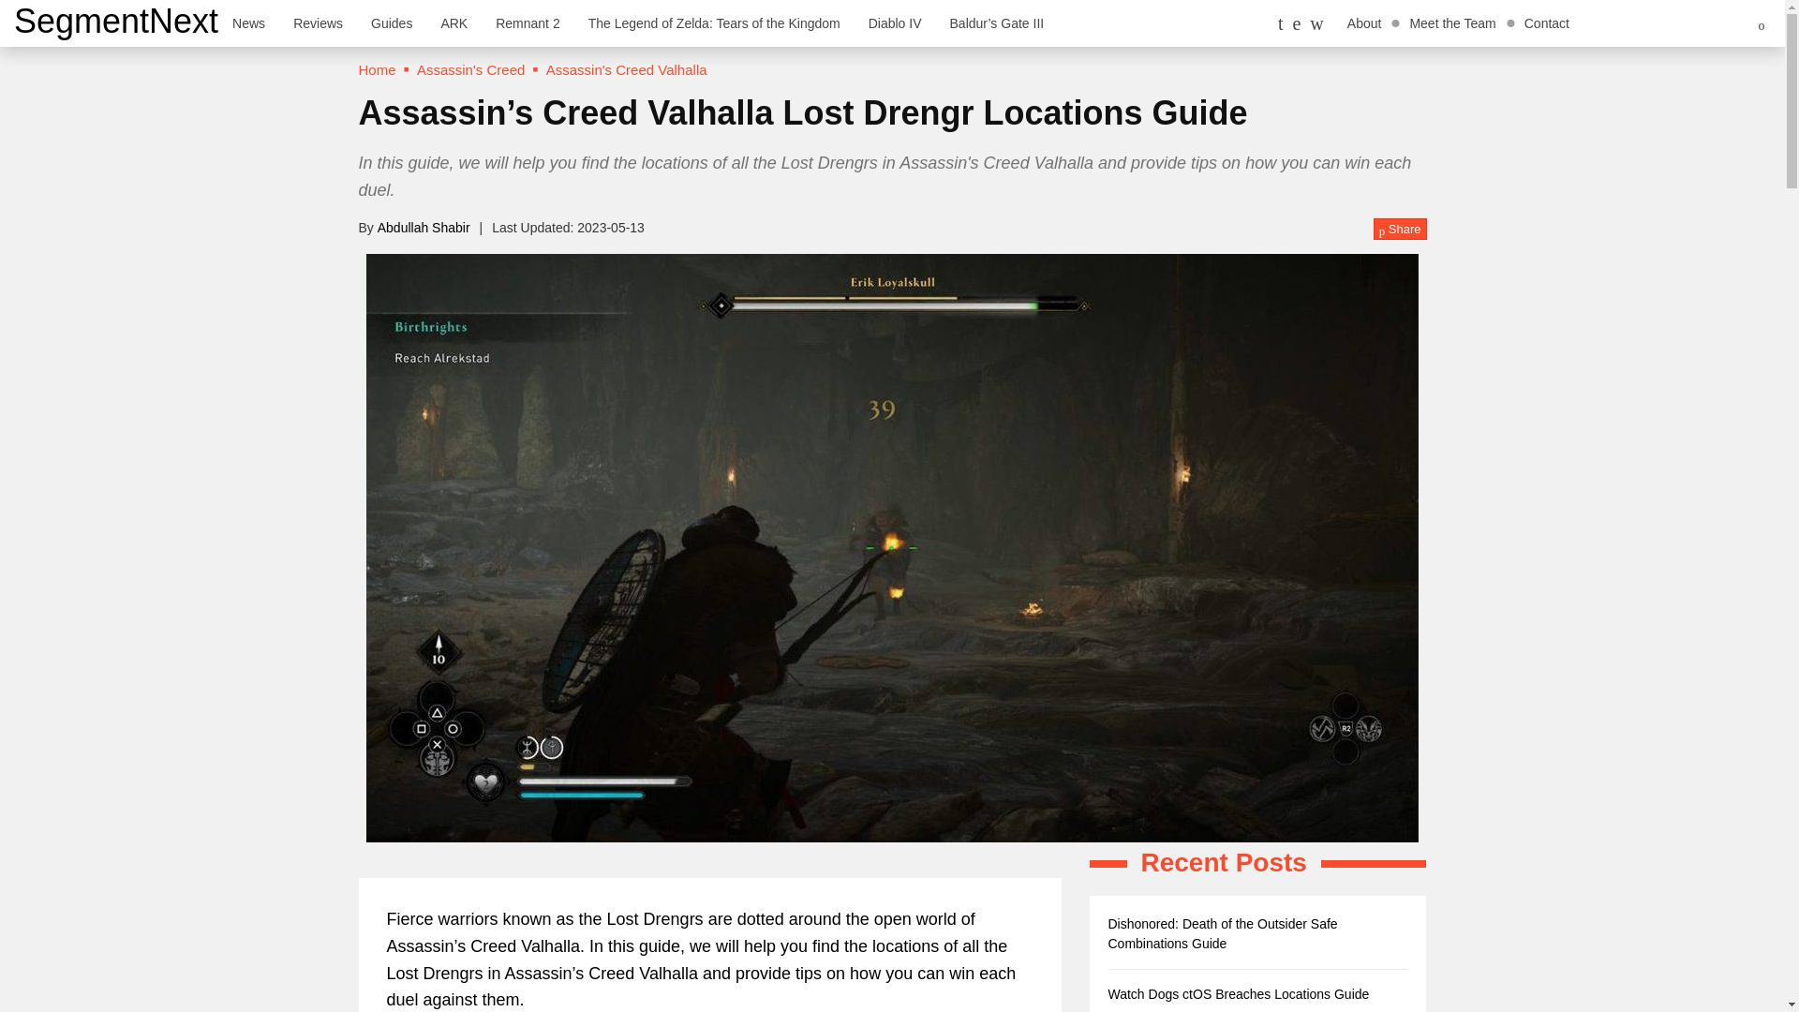 This screenshot has width=1799, height=1012. What do you see at coordinates (1364, 22) in the screenshot?
I see `About` at bounding box center [1364, 22].